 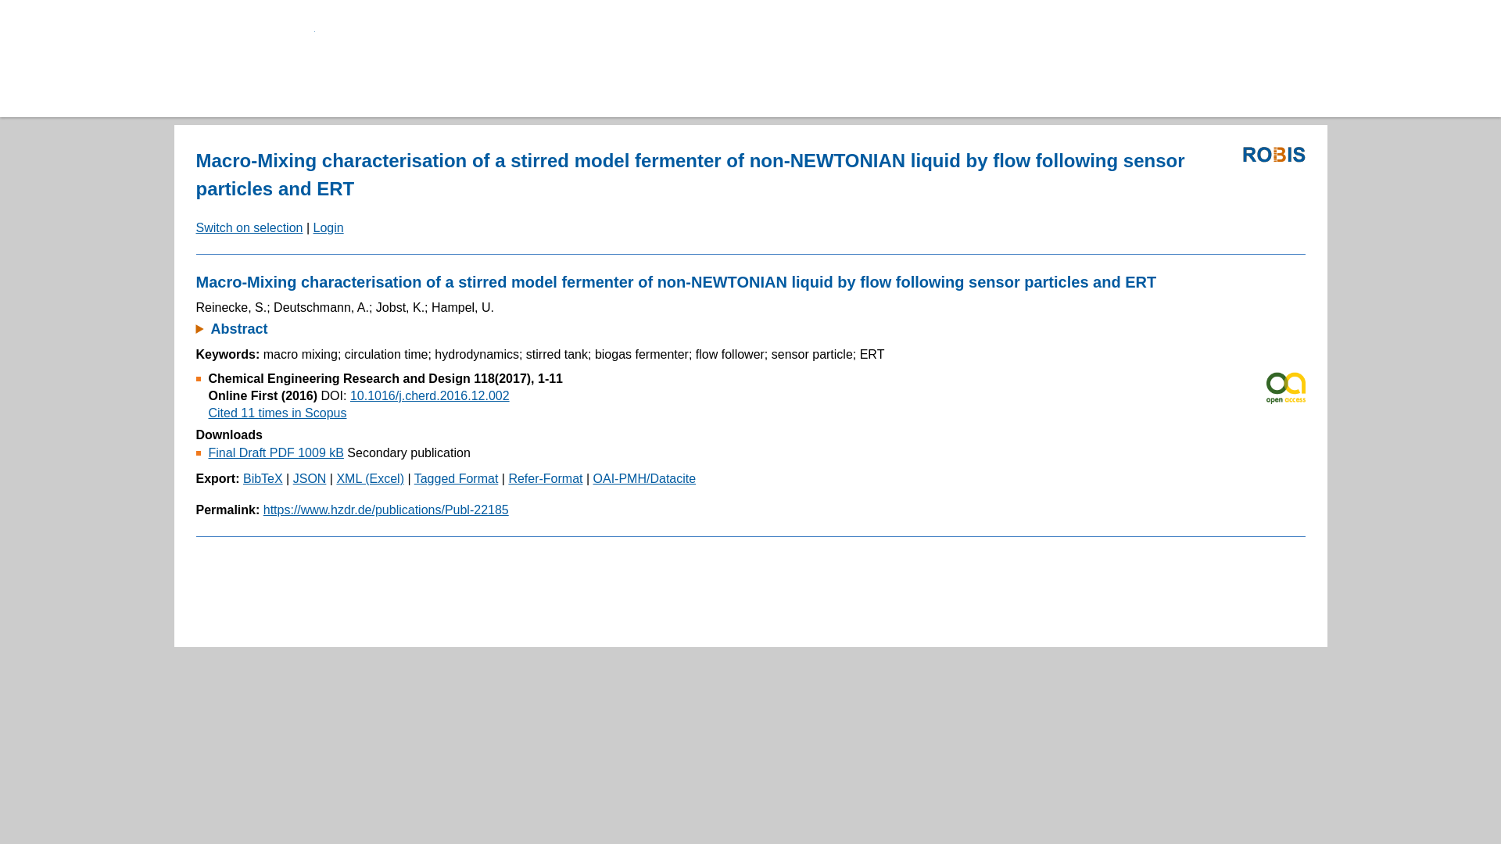 What do you see at coordinates (277, 413) in the screenshot?
I see `30.08.2024 21:26:09` at bounding box center [277, 413].